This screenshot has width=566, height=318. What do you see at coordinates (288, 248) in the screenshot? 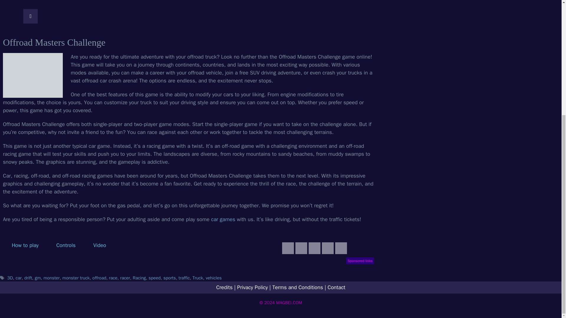
I see `RSS` at bounding box center [288, 248].